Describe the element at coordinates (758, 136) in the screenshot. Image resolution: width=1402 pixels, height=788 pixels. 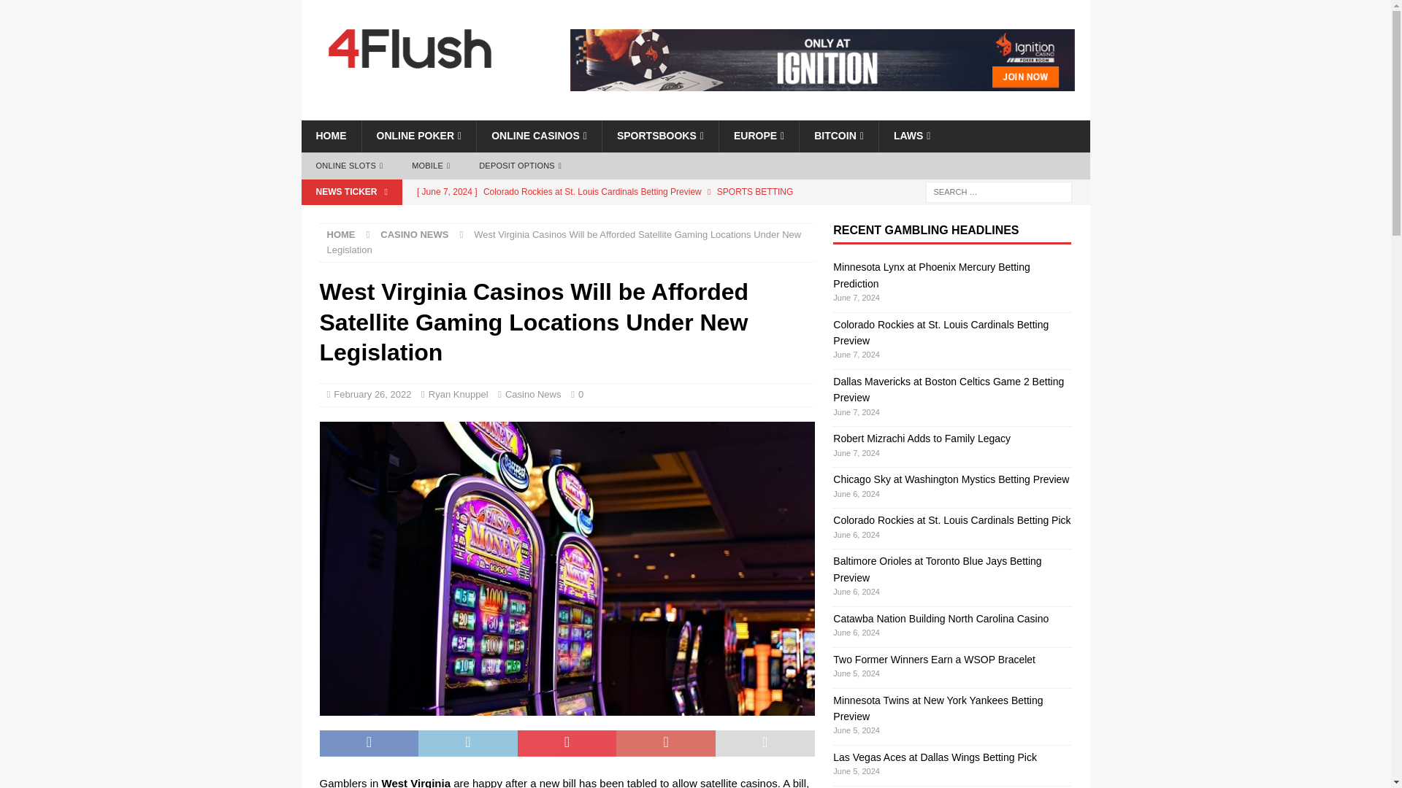
I see `European Gambling Sites` at that location.